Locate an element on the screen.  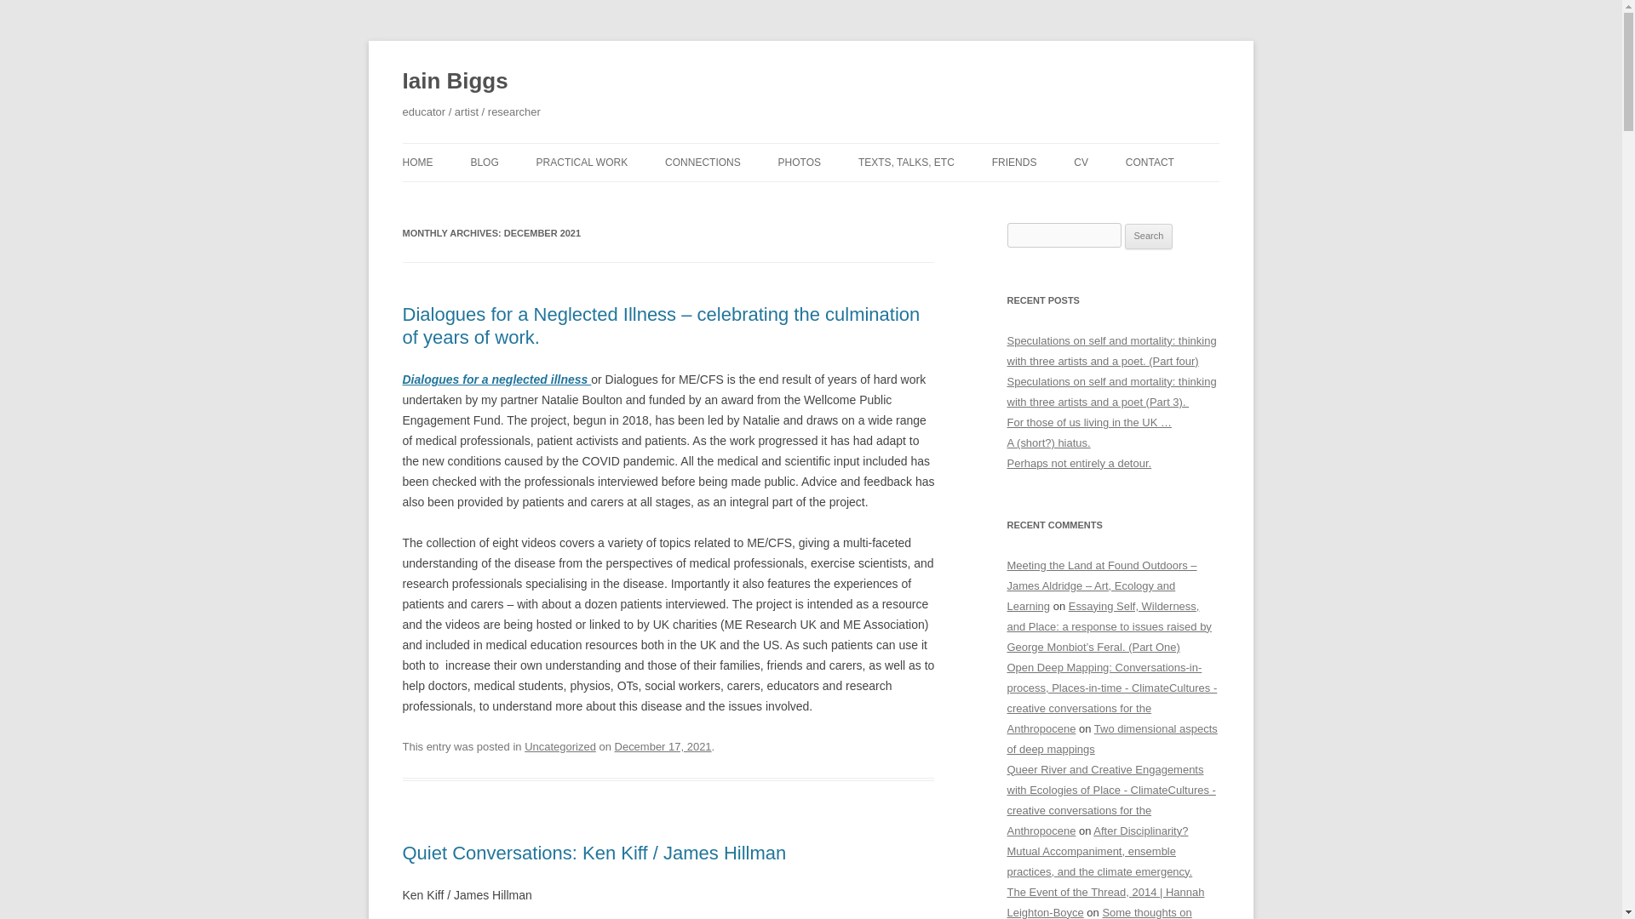
TEXTS, TALKS, ETC is located at coordinates (906, 162).